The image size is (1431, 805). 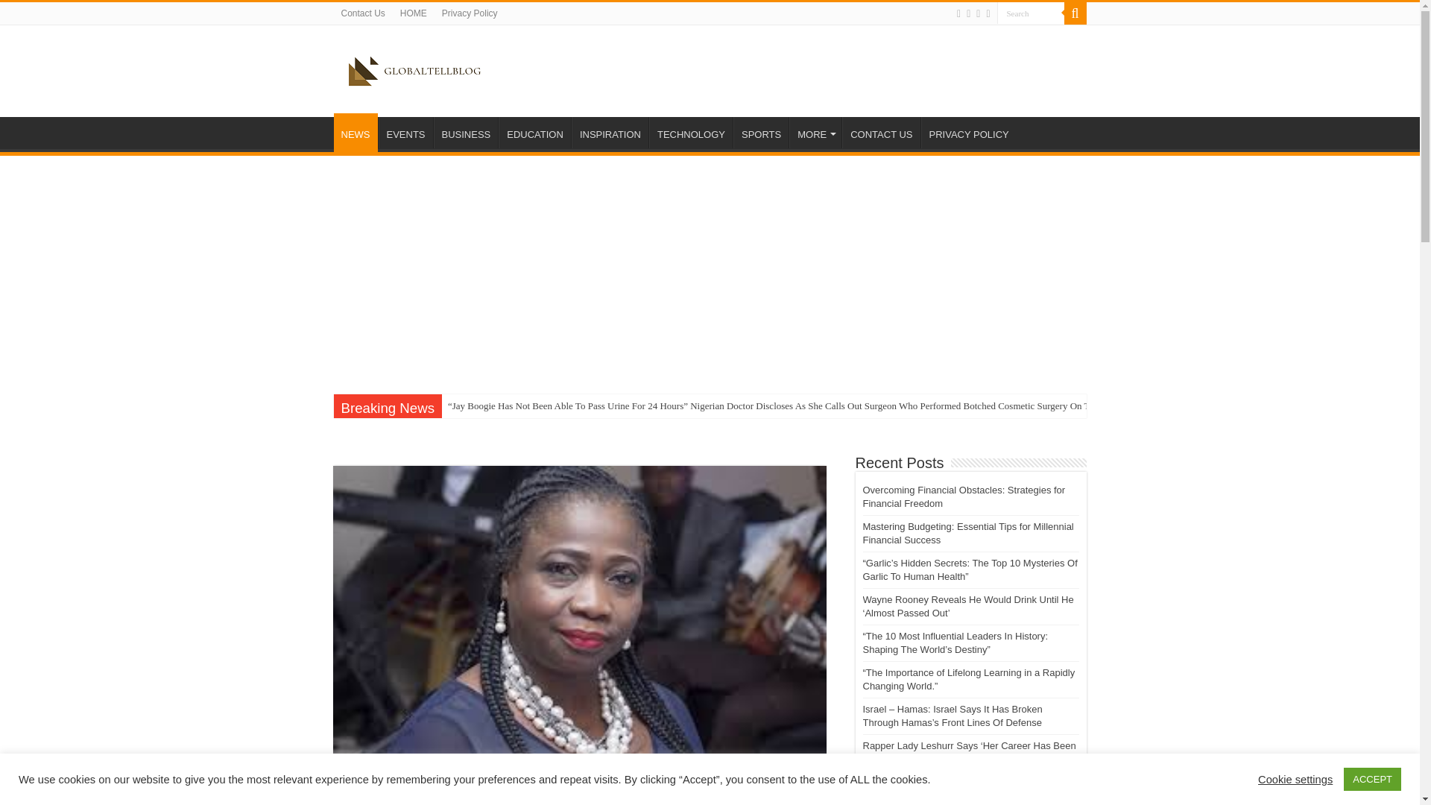 I want to click on Twitter, so click(x=958, y=13).